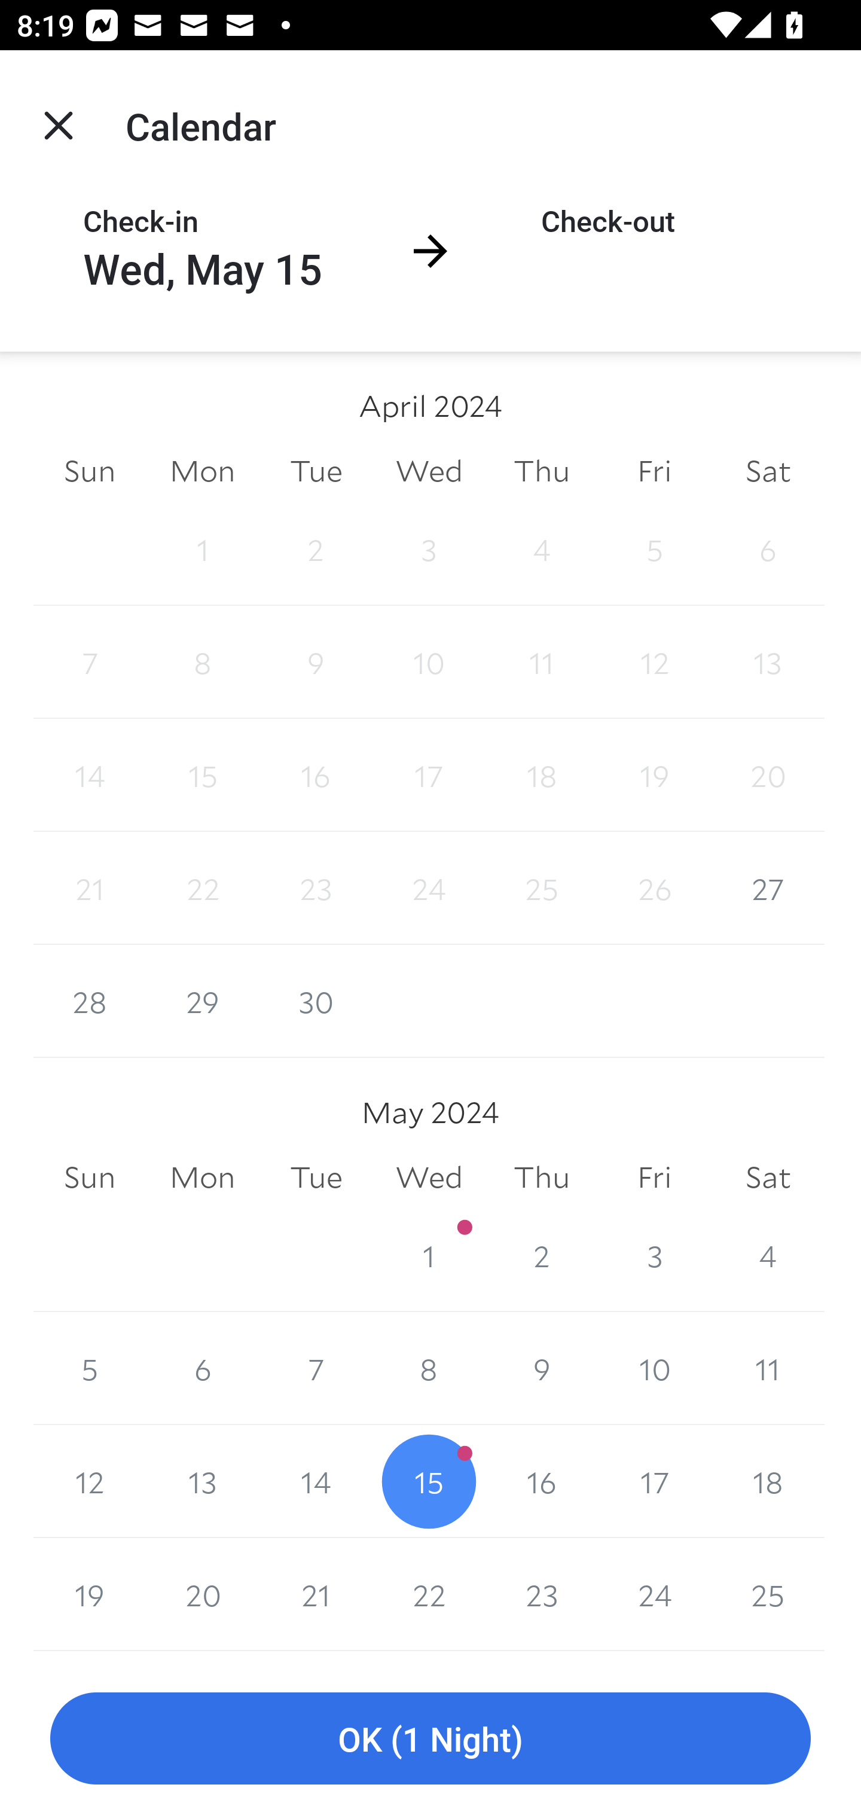 The width and height of the screenshot is (861, 1818). Describe the element at coordinates (429, 1256) in the screenshot. I see `1 1 May 2024` at that location.